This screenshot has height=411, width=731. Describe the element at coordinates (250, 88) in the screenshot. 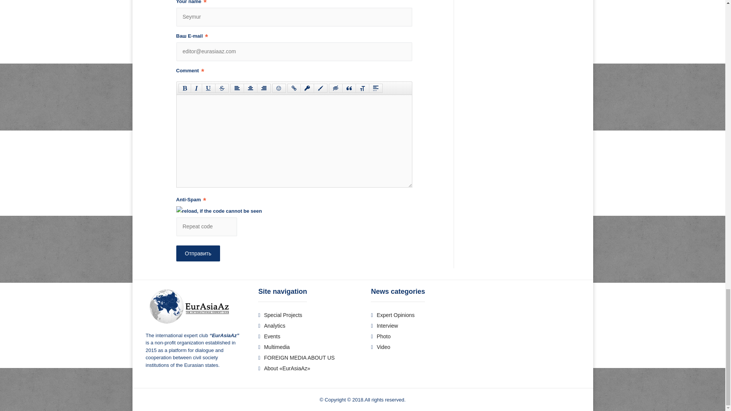

I see `Align center` at that location.